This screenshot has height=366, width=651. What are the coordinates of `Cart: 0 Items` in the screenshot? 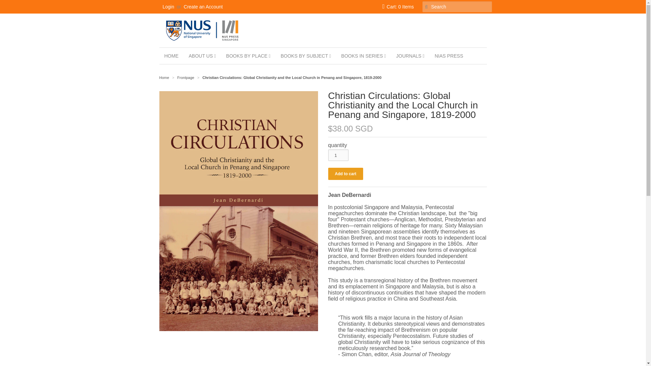 It's located at (398, 7).